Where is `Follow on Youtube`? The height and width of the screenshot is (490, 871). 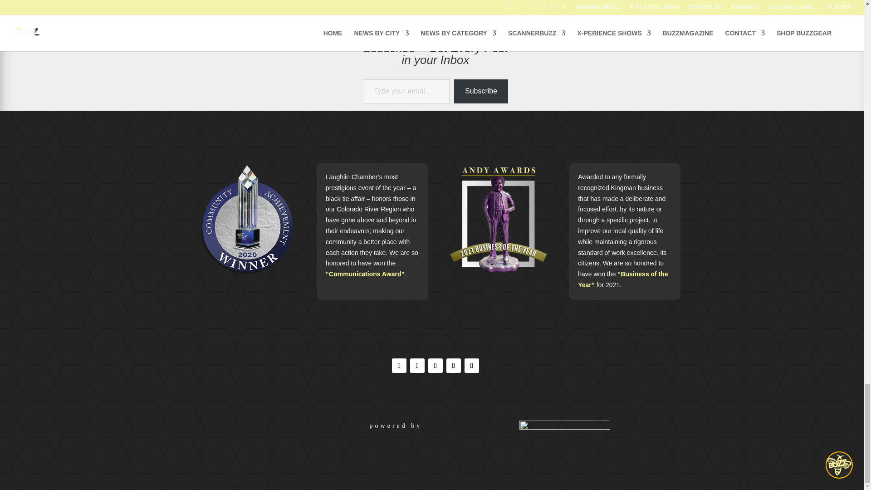
Follow on Youtube is located at coordinates (472, 365).